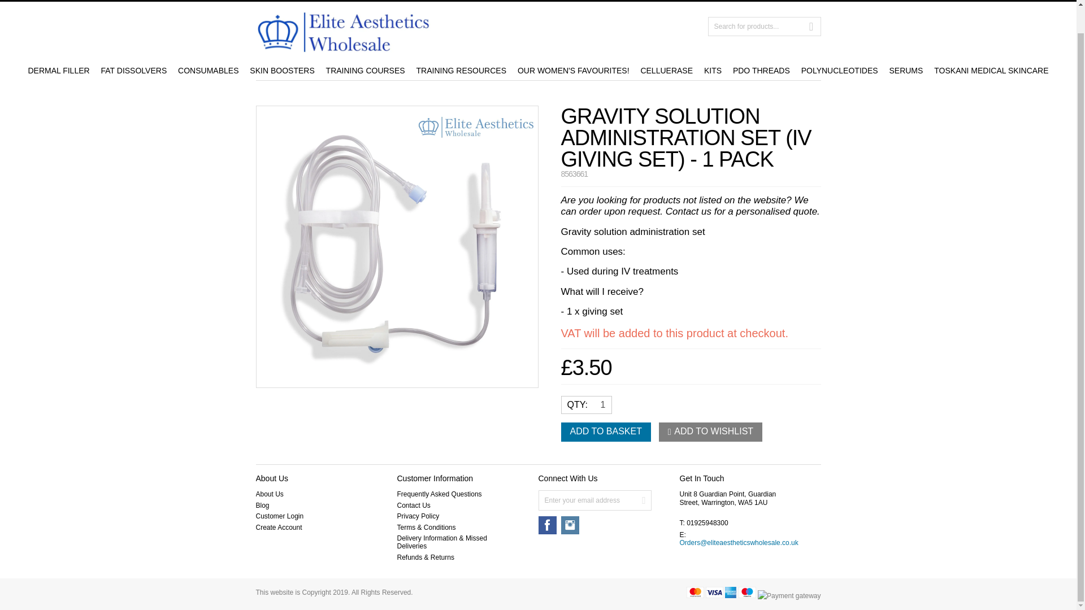 Image resolution: width=1085 pixels, height=610 pixels. What do you see at coordinates (265, 1) in the screenshot?
I see `HOME` at bounding box center [265, 1].